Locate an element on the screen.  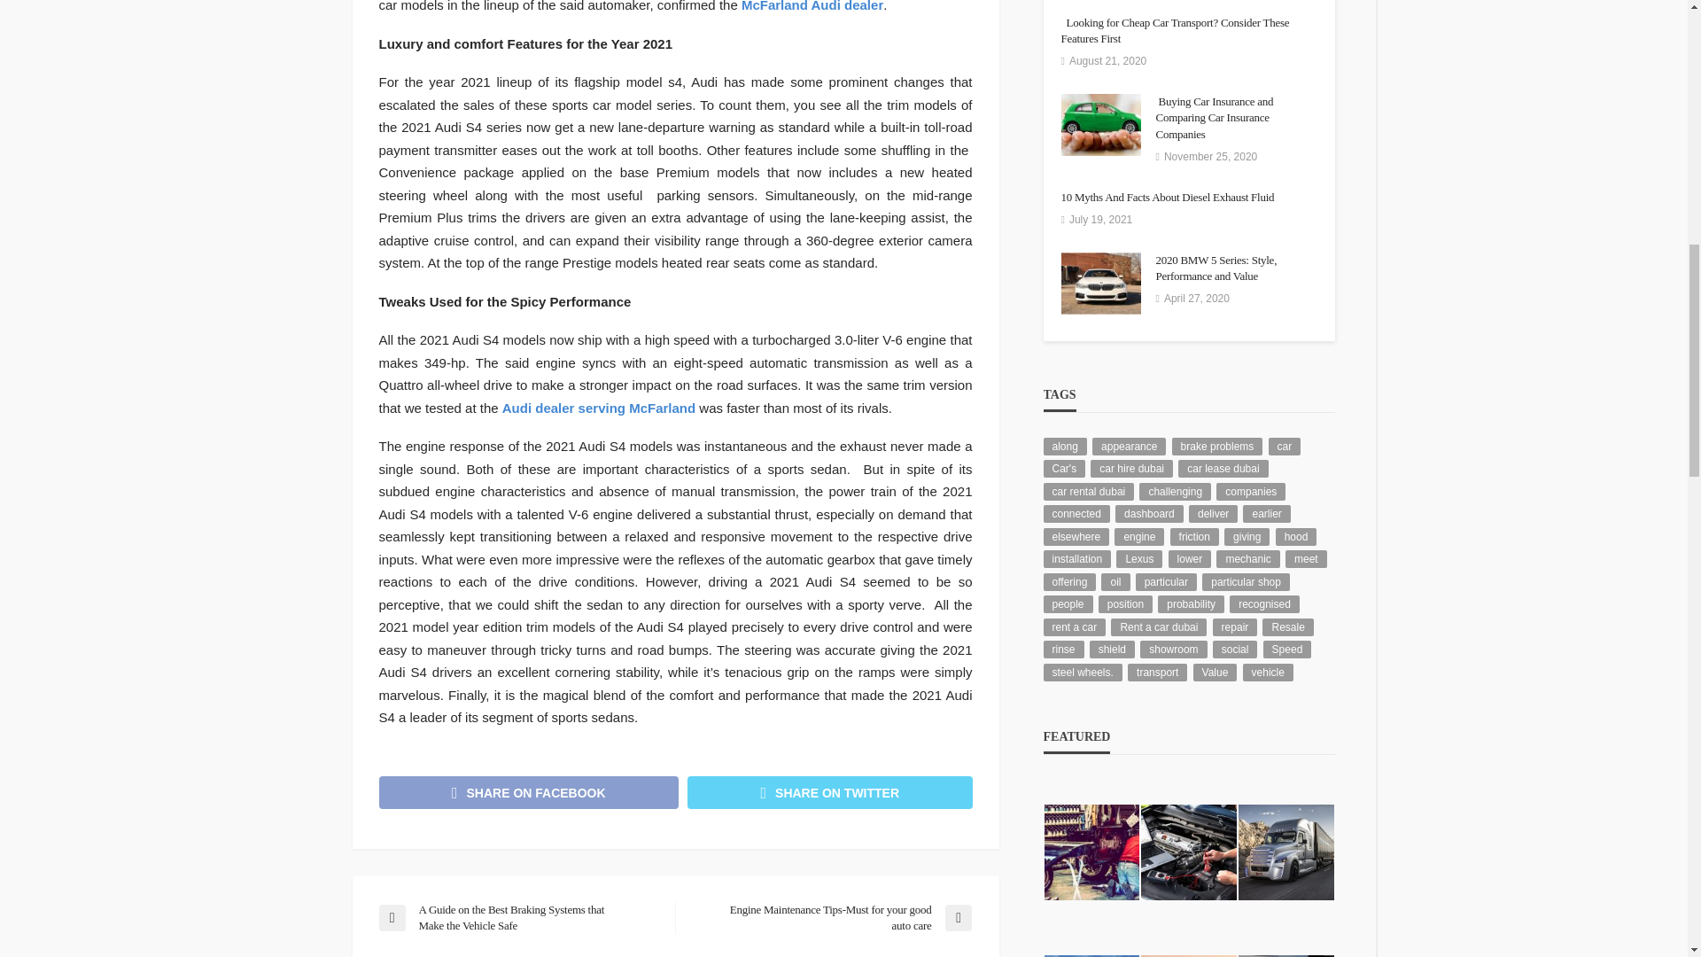
Audi dealer serving McFarland is located at coordinates (599, 408).